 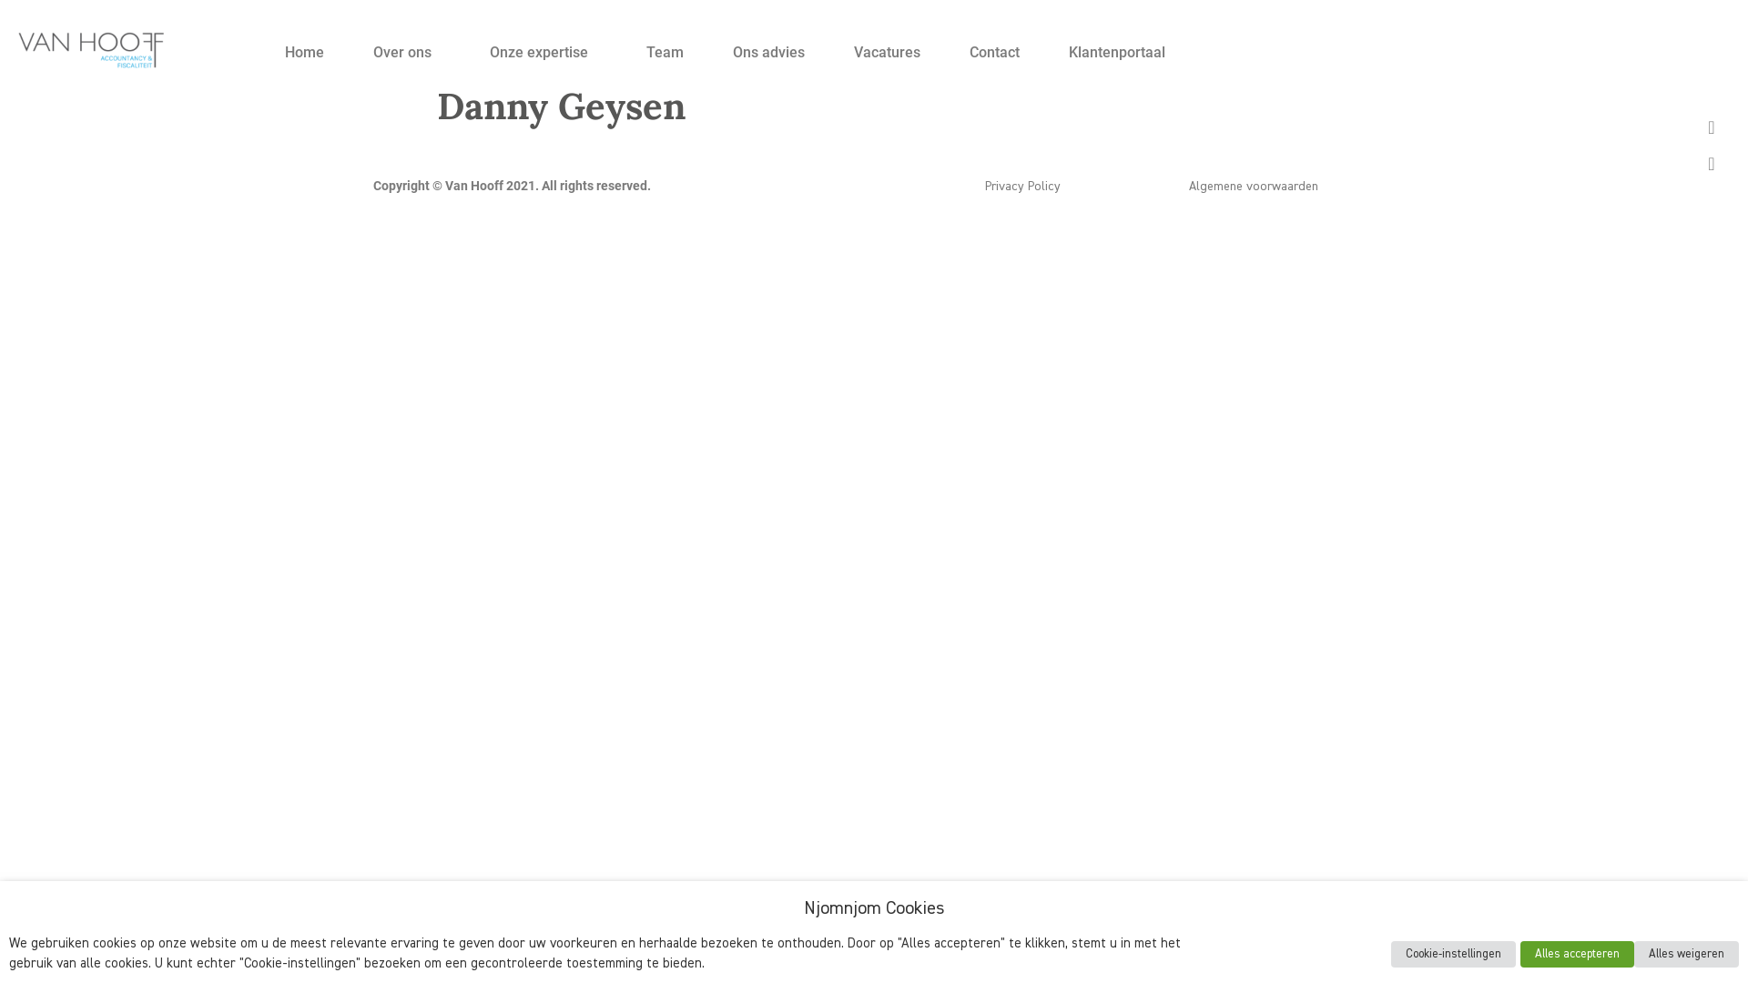 I want to click on Team, so click(x=665, y=53).